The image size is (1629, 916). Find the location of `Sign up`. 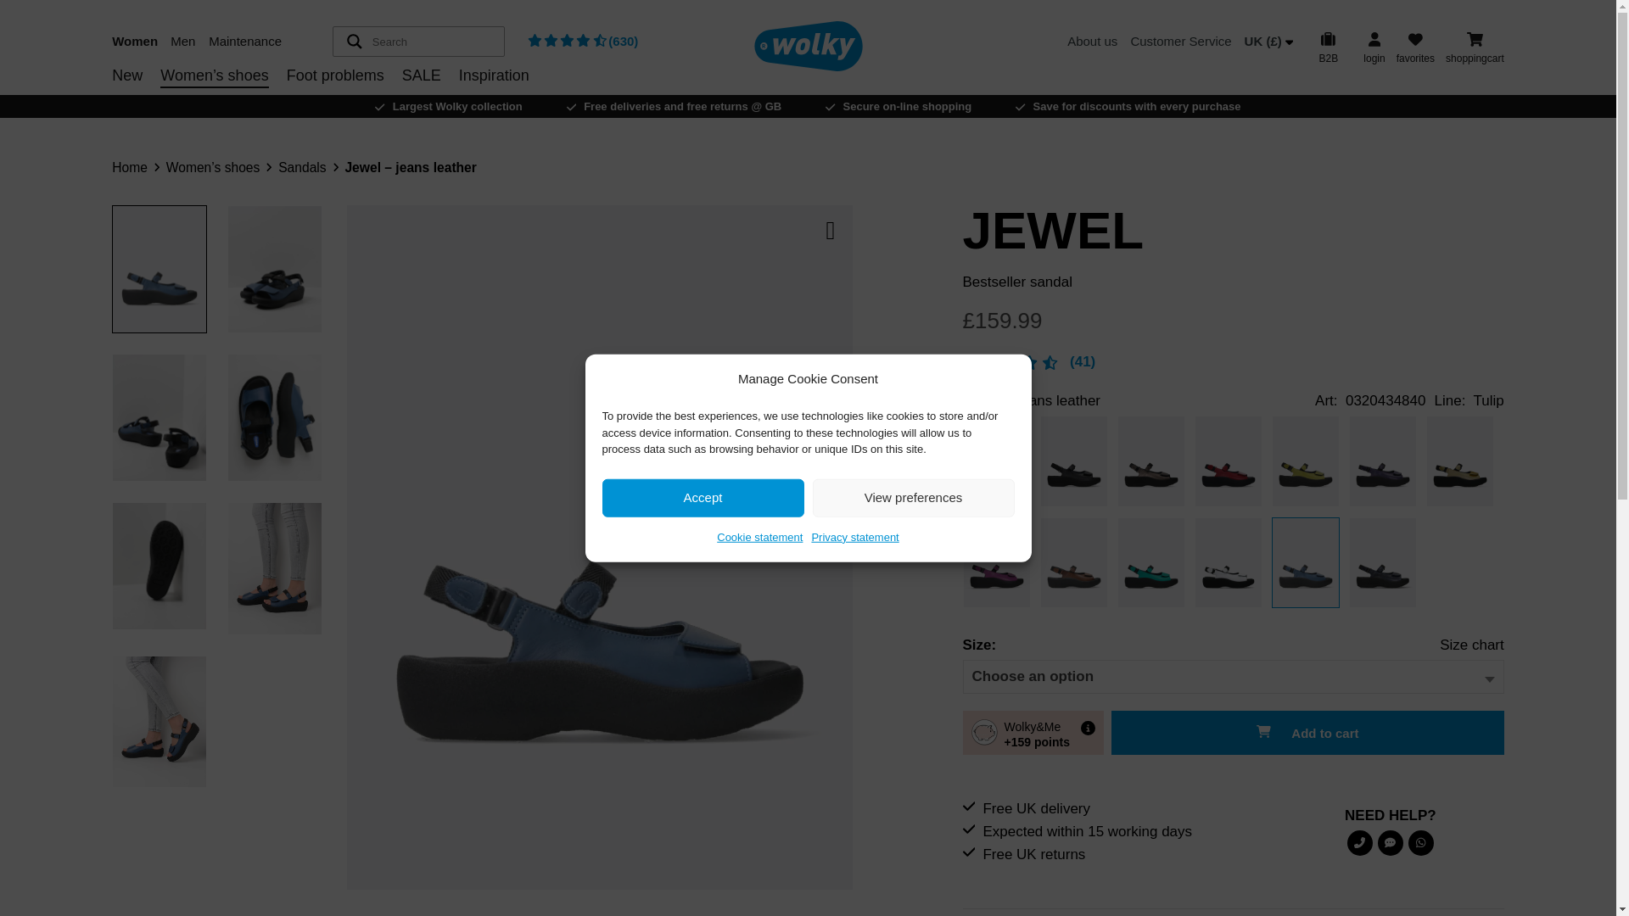

Sign up is located at coordinates (1178, 90).